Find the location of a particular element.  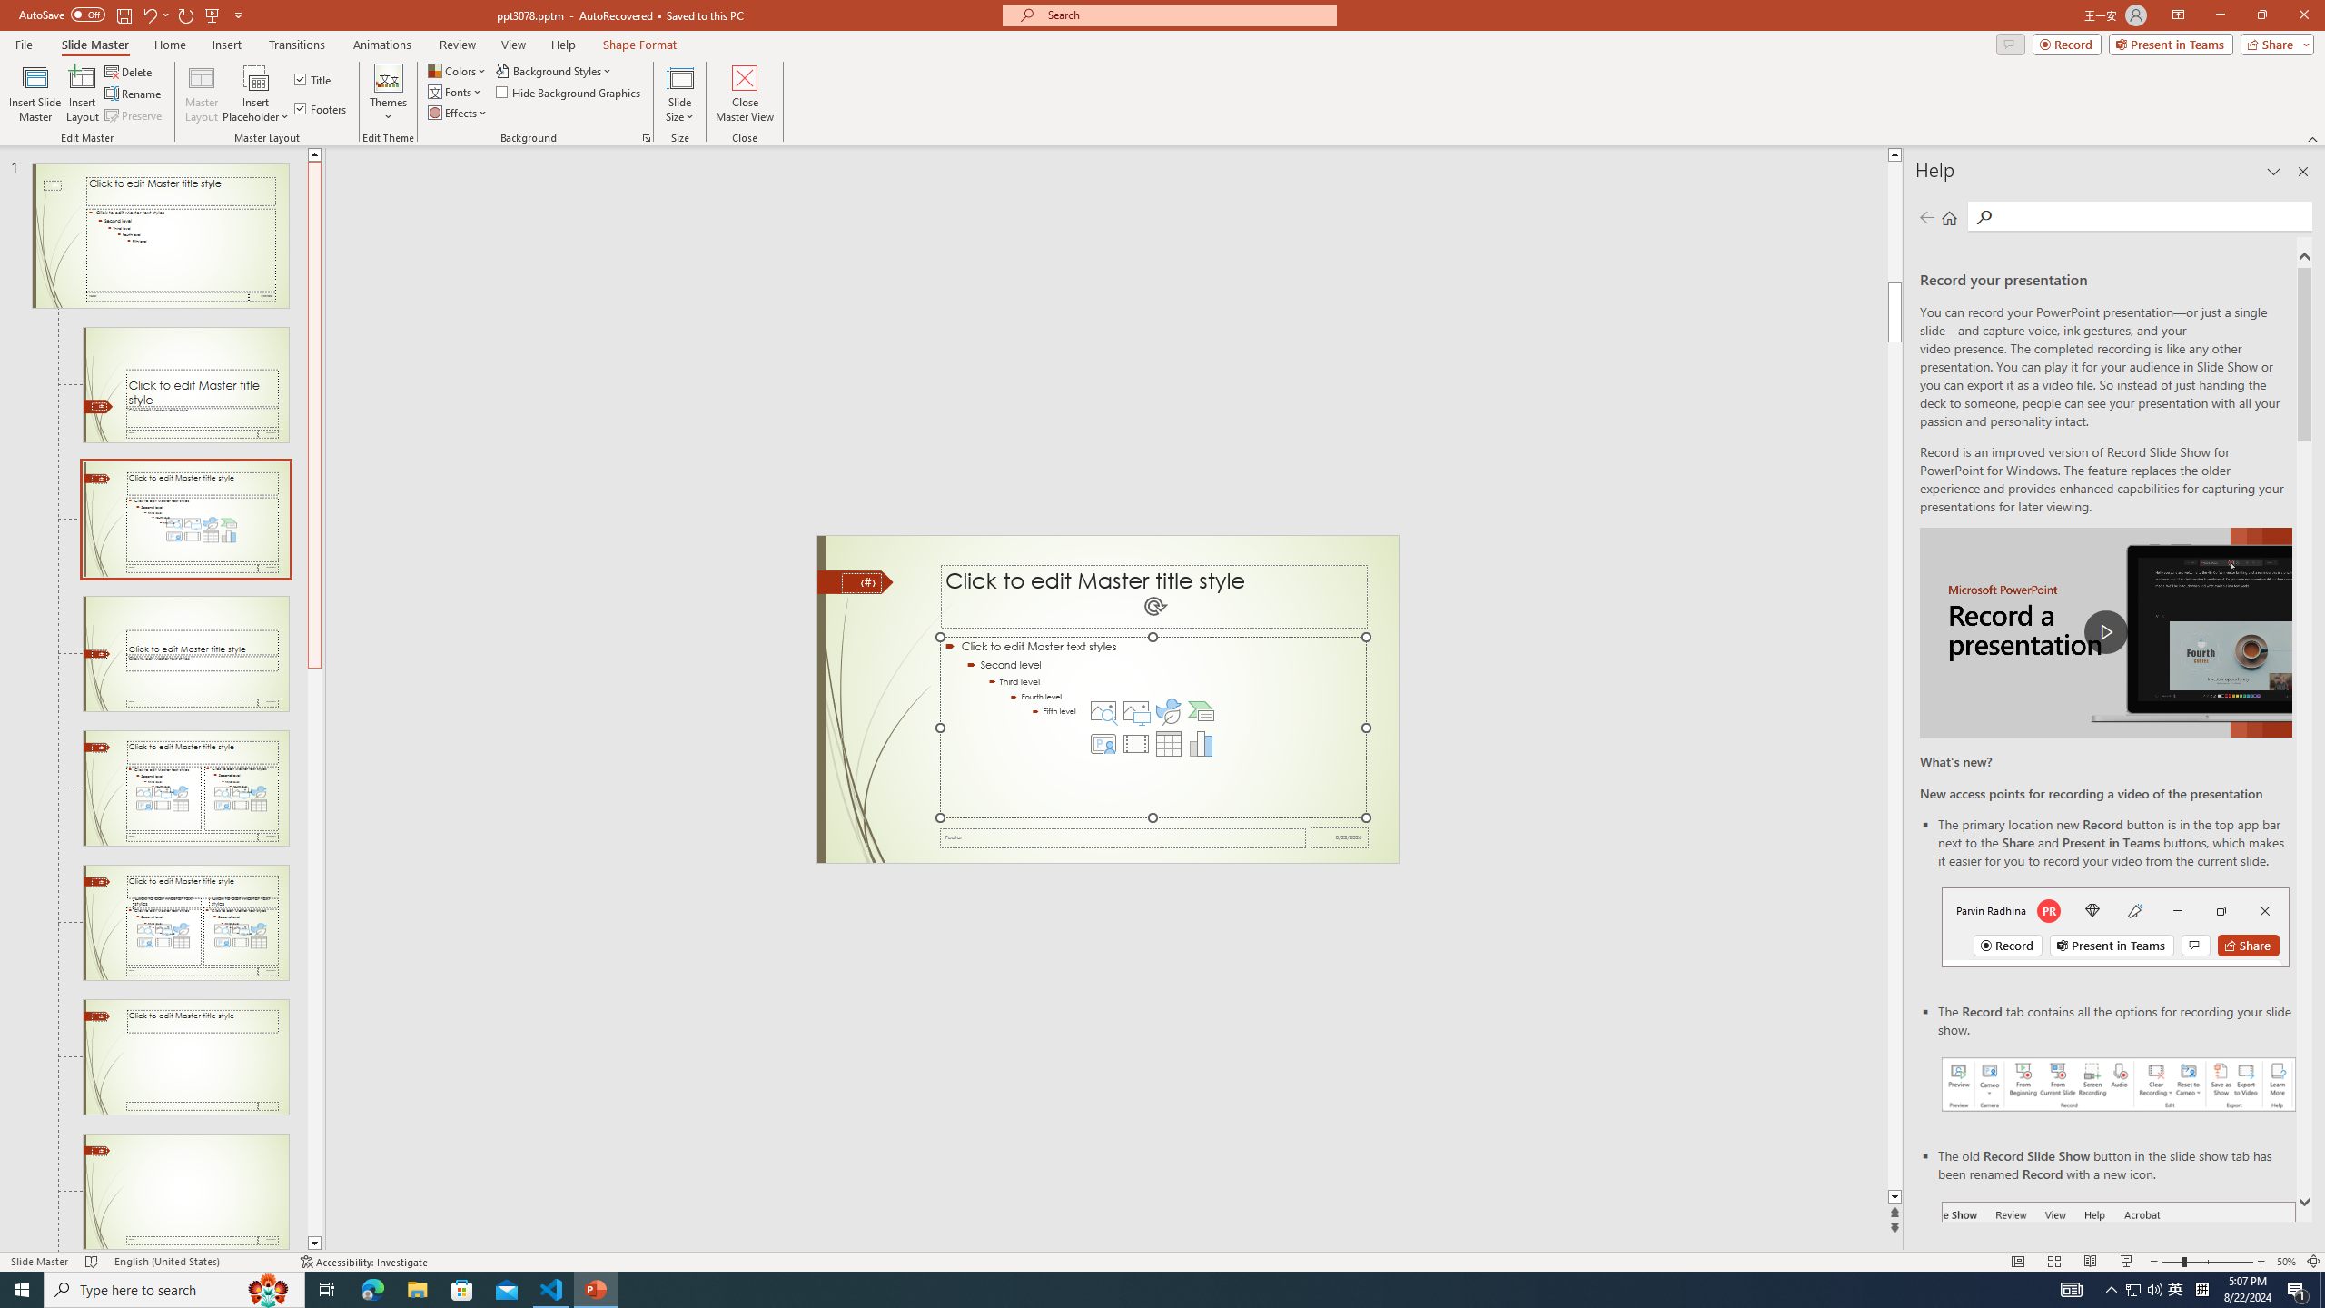

Insert Video is located at coordinates (1135, 744).